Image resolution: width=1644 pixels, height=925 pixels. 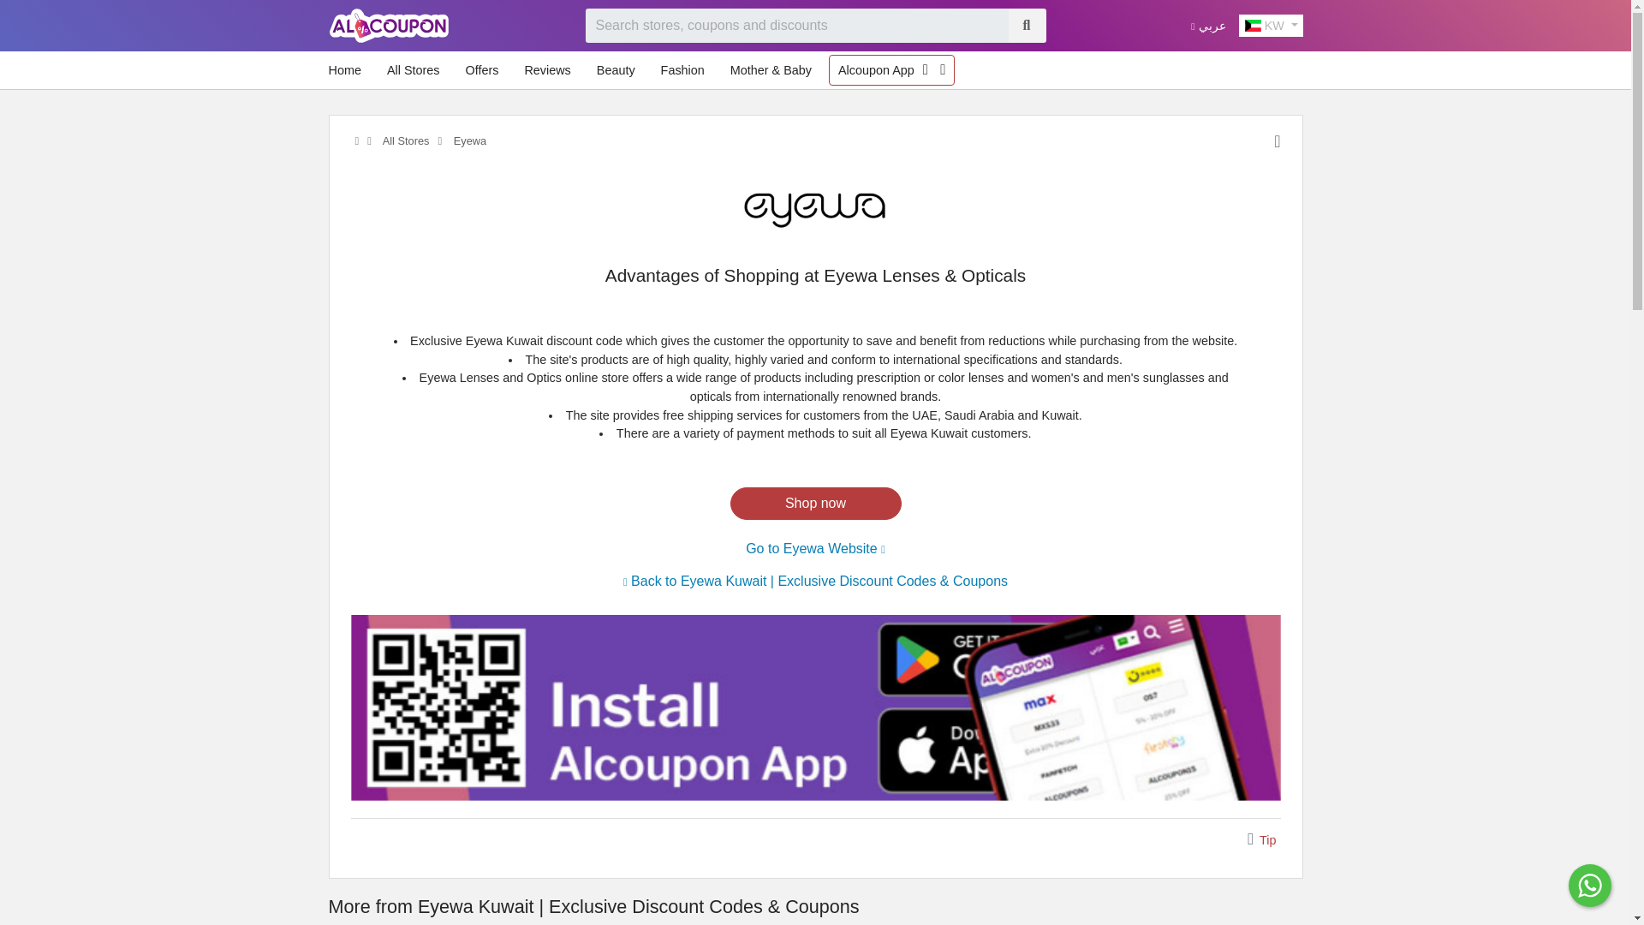 What do you see at coordinates (404, 140) in the screenshot?
I see `All Stores` at bounding box center [404, 140].